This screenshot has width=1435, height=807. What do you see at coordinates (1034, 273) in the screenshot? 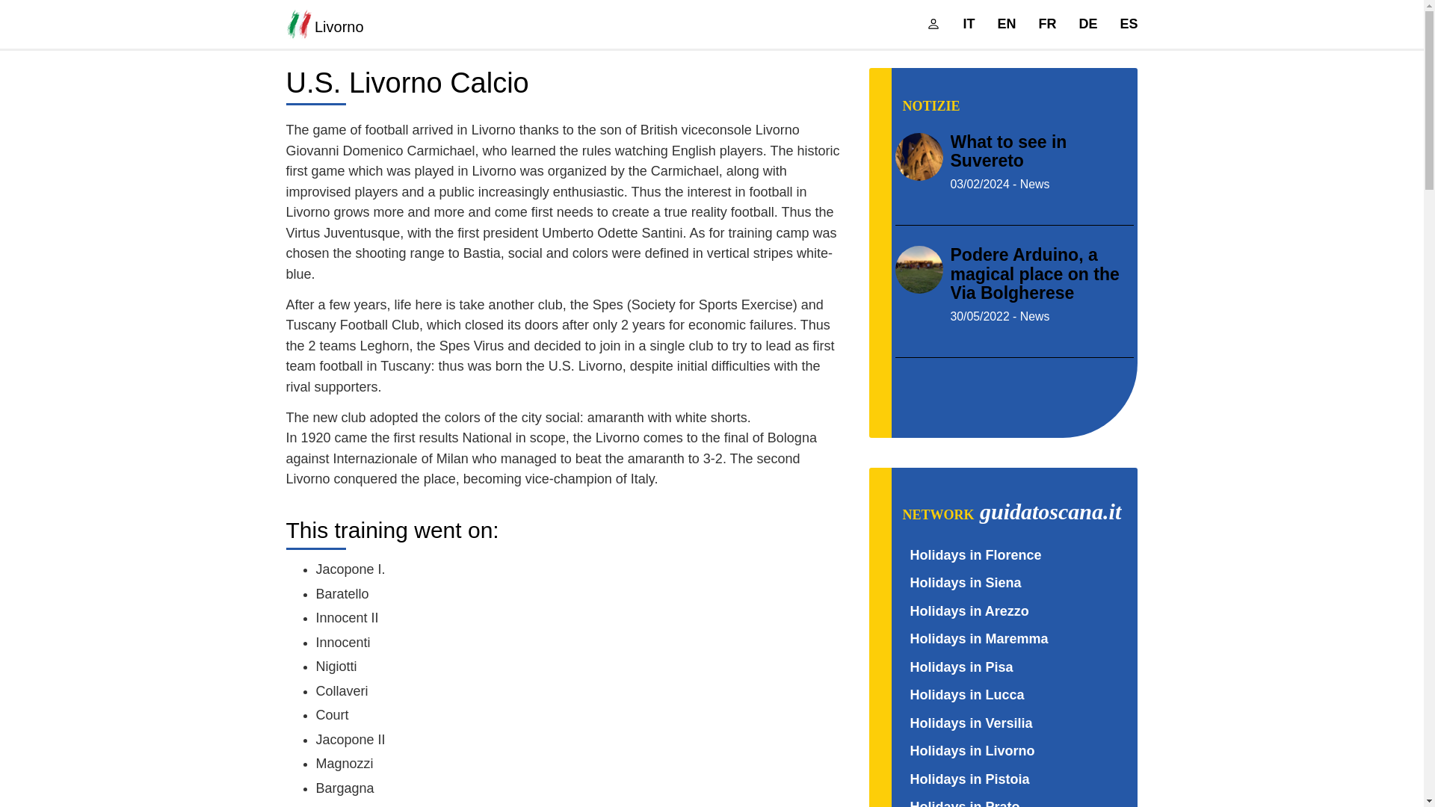
I see `Podere Arduino, a magical place on the Via Bolgherese` at bounding box center [1034, 273].